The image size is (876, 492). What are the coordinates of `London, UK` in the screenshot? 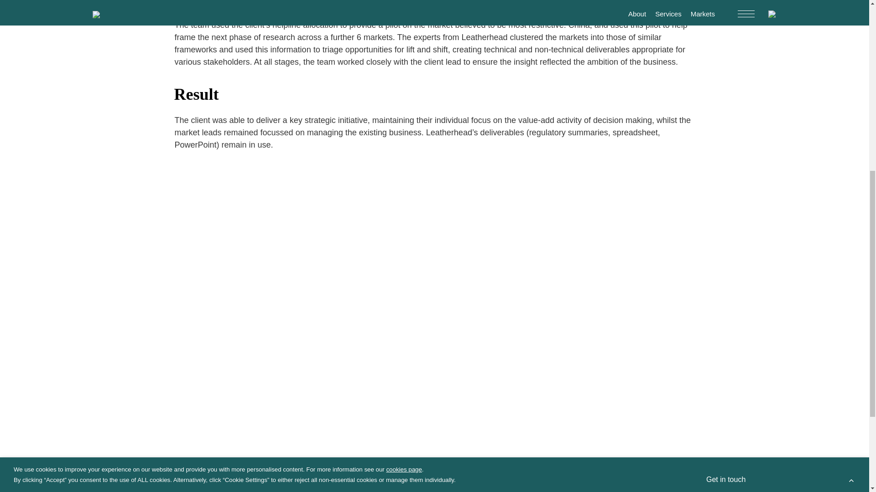 It's located at (675, 53).